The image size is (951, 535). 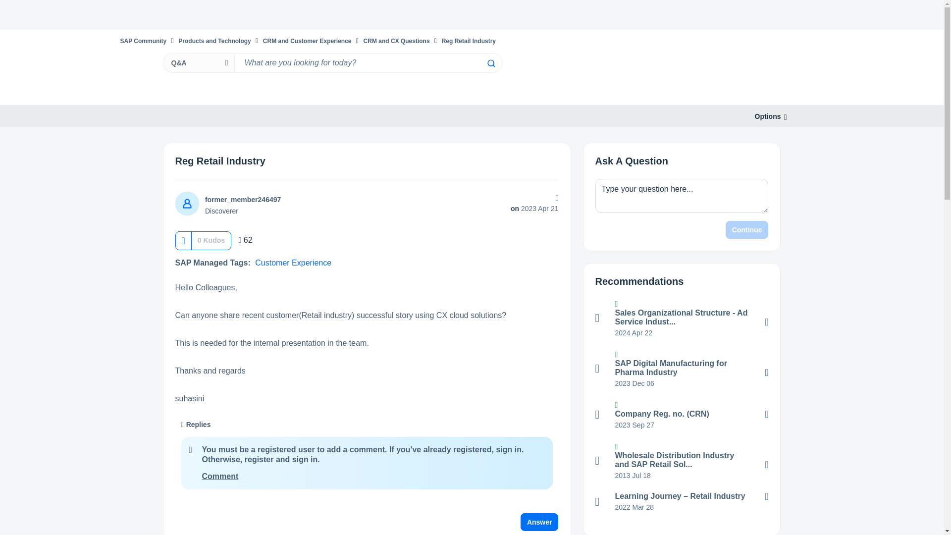 I want to click on Products and Technology, so click(x=214, y=41).